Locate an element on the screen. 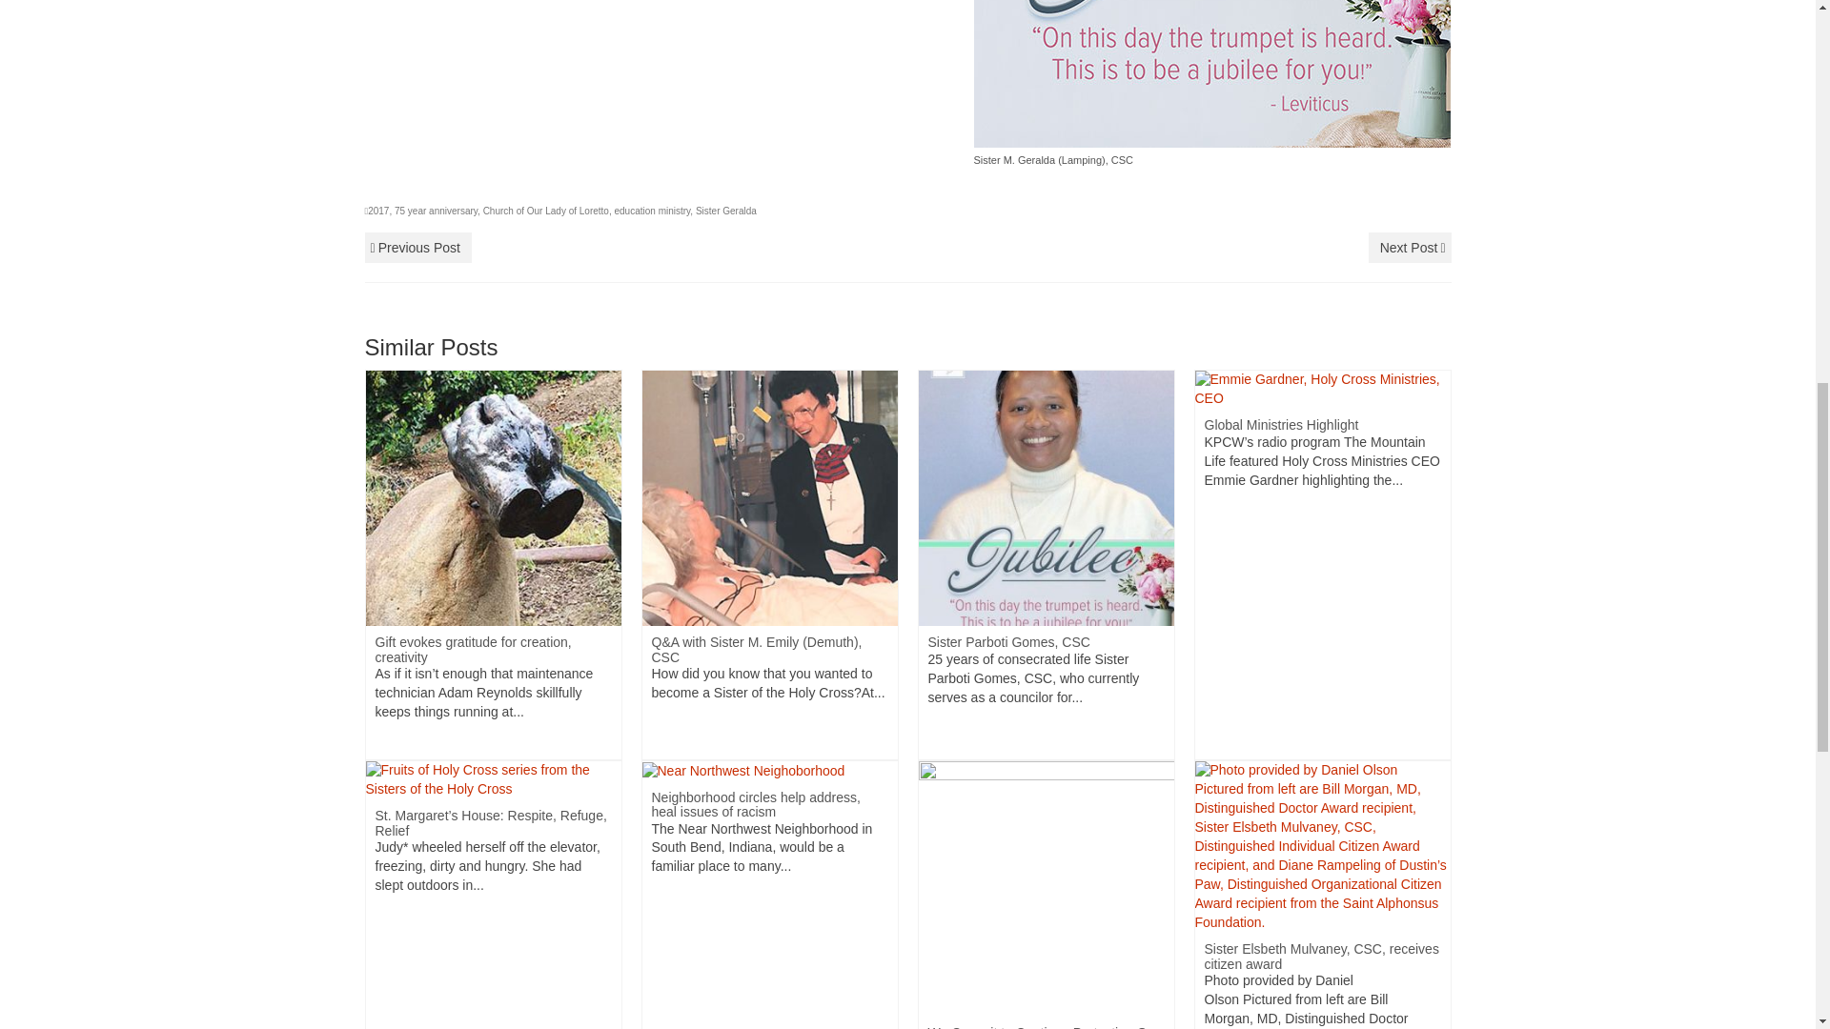 This screenshot has height=1029, width=1830. Gift evokes gratitude for creation, creativity is located at coordinates (494, 497).